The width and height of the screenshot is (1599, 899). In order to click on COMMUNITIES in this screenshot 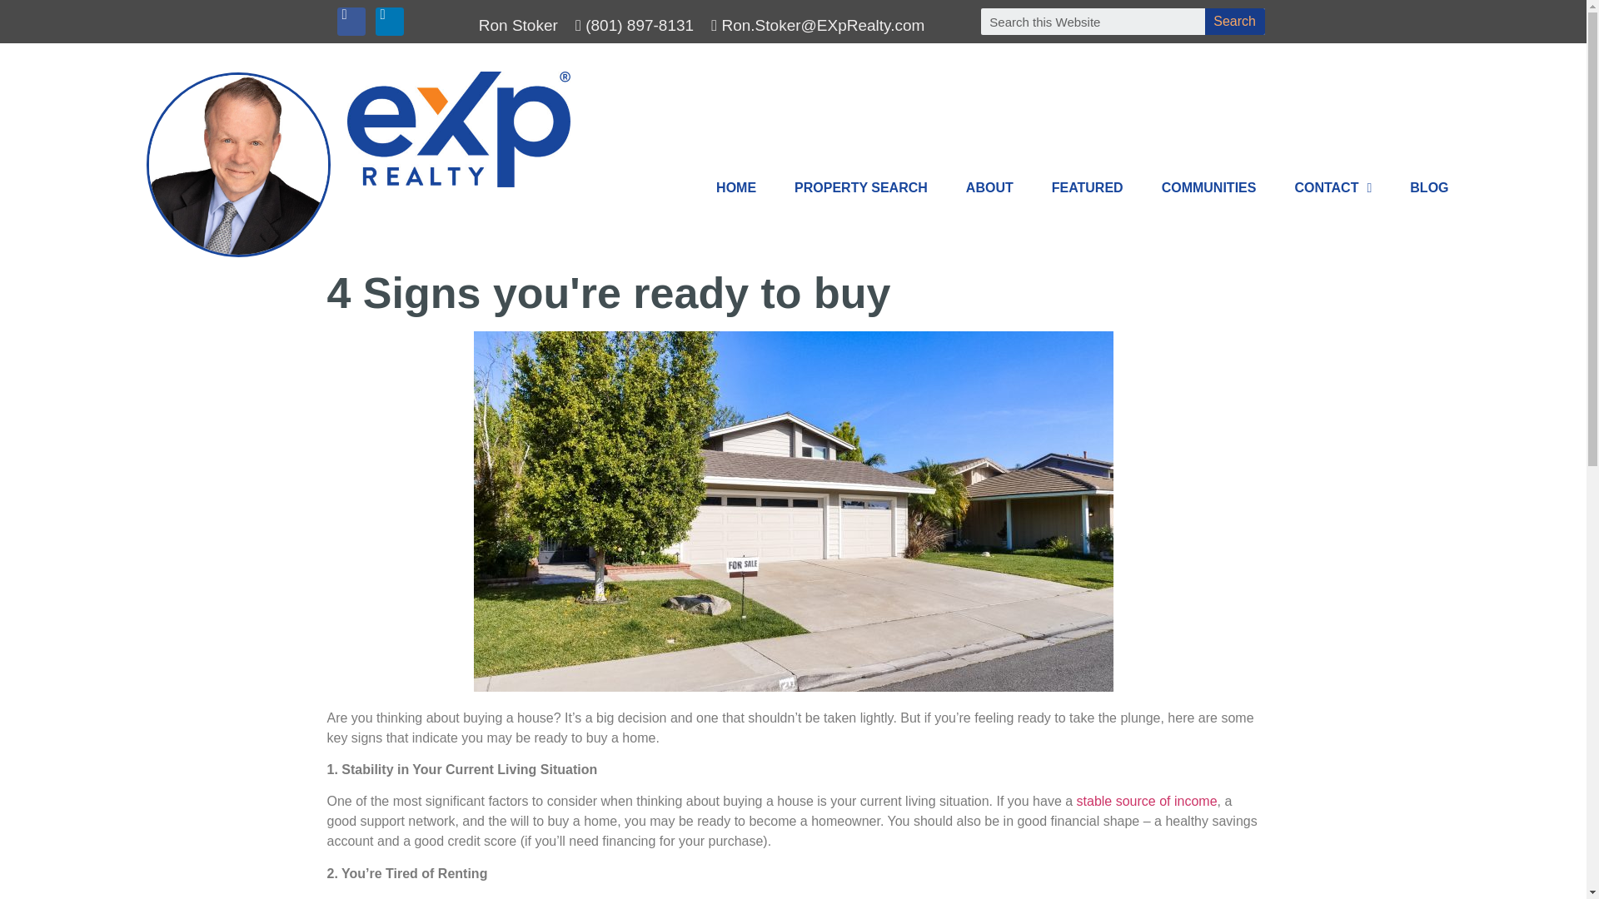, I will do `click(1208, 188)`.